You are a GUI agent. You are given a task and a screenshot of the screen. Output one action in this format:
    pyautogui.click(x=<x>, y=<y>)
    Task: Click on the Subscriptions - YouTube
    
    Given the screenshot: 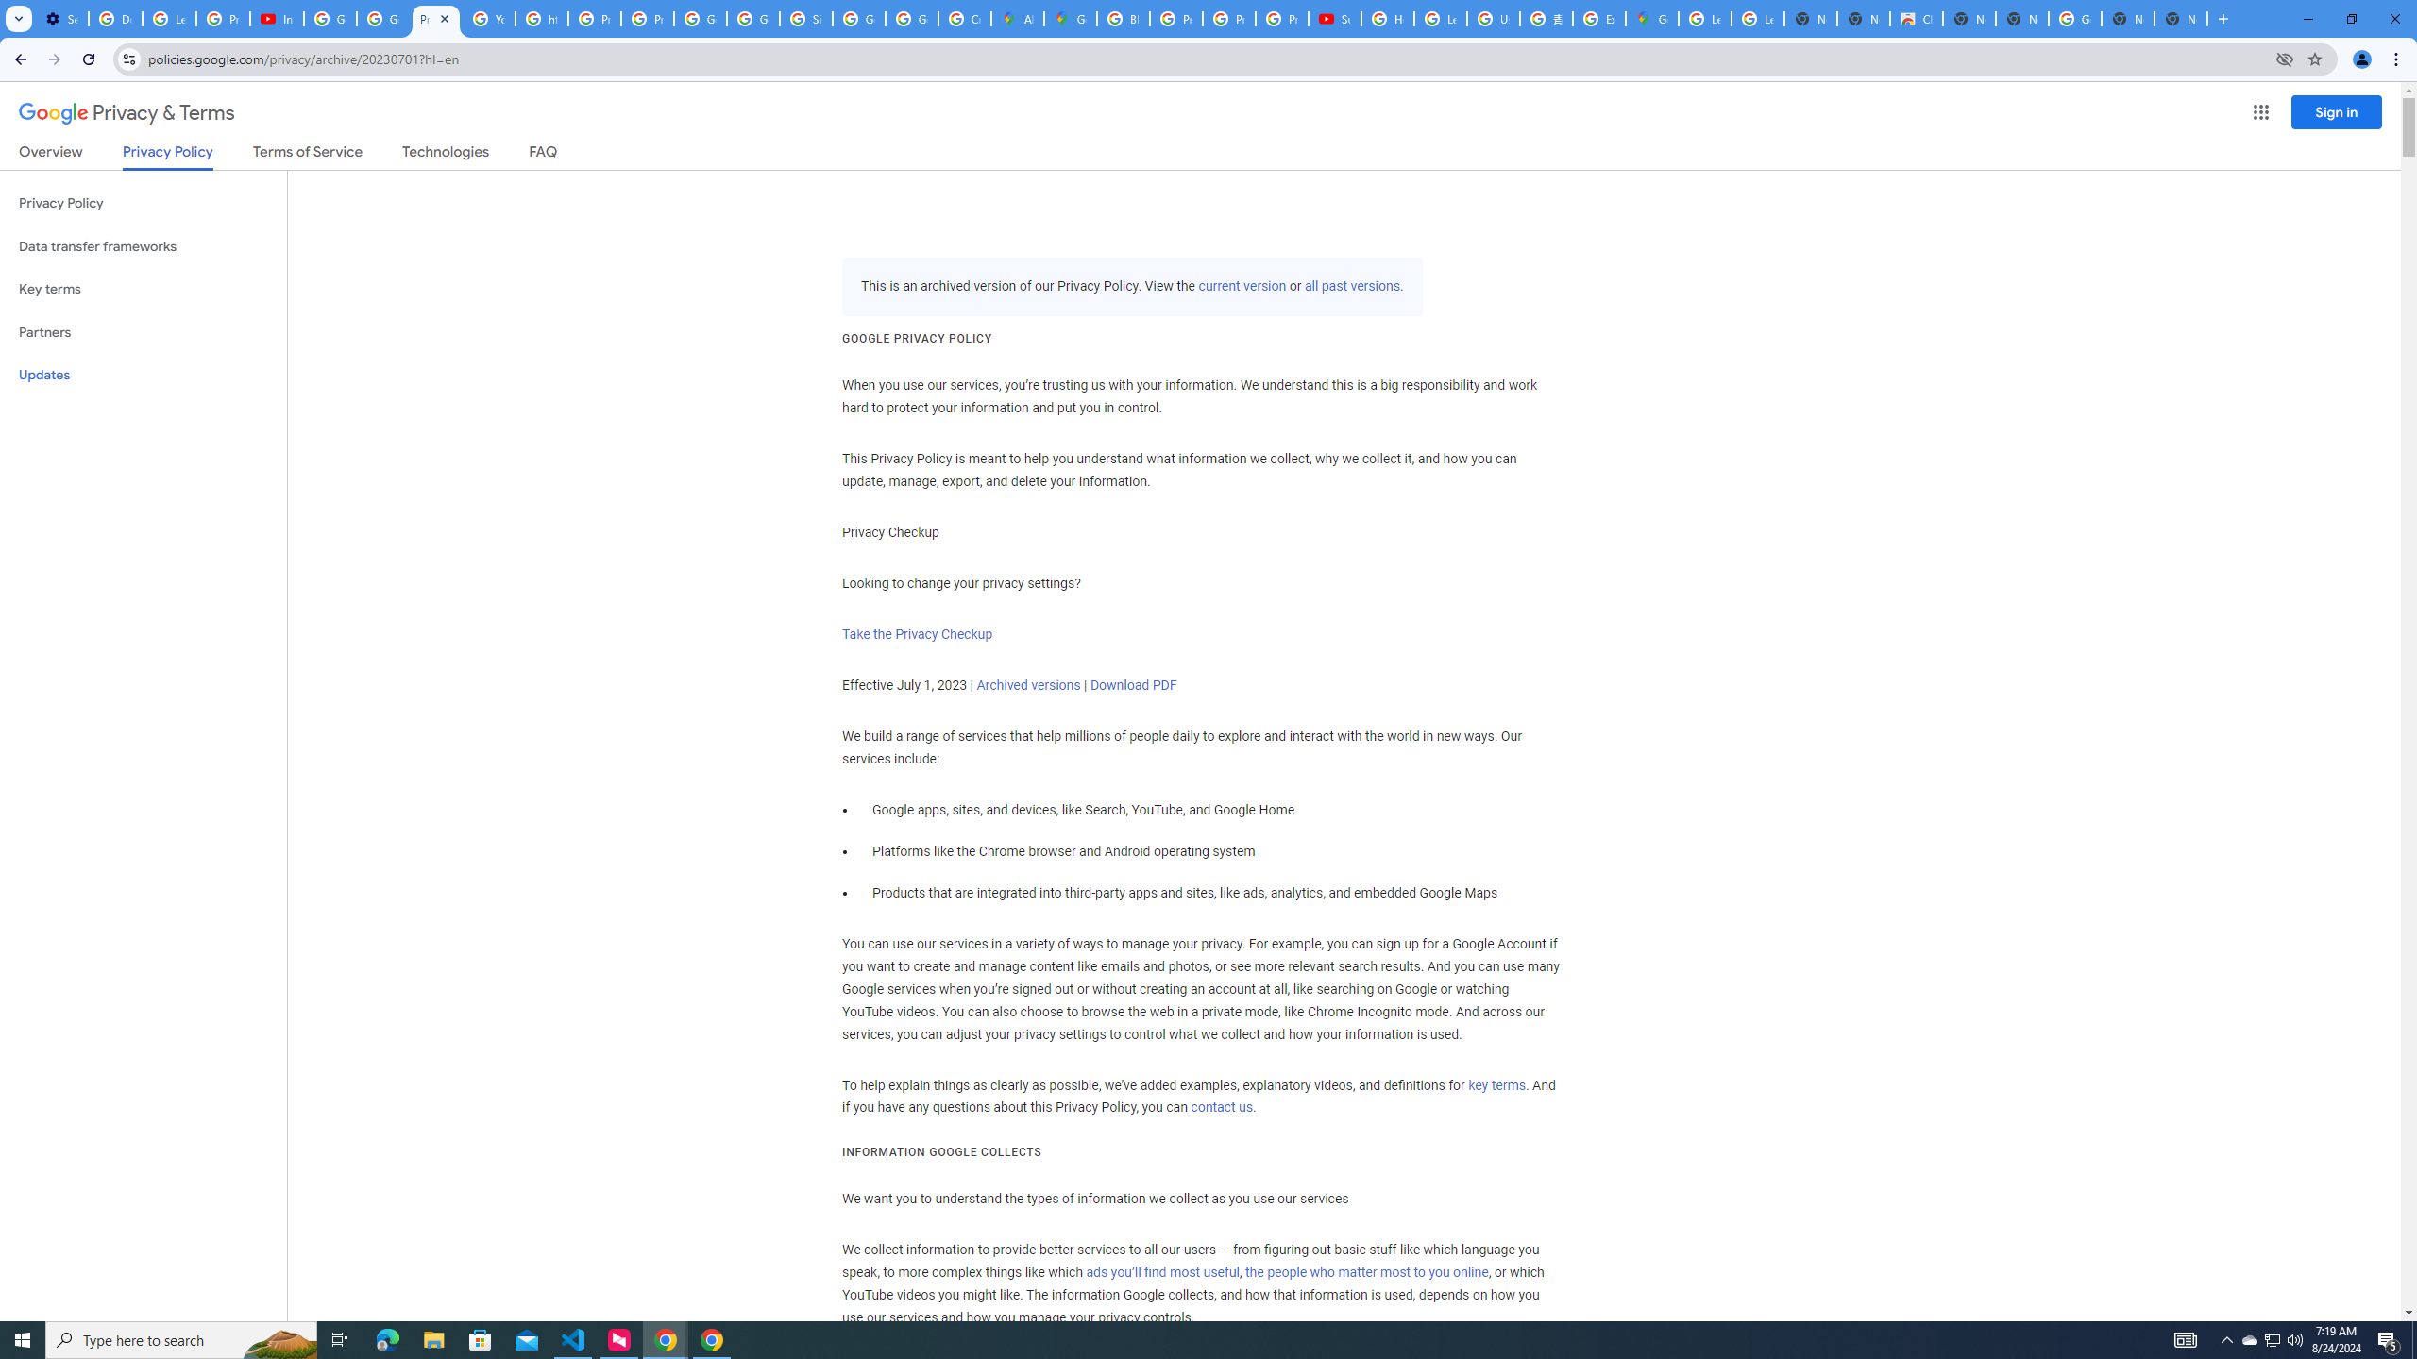 What is the action you would take?
    pyautogui.click(x=1335, y=19)
    